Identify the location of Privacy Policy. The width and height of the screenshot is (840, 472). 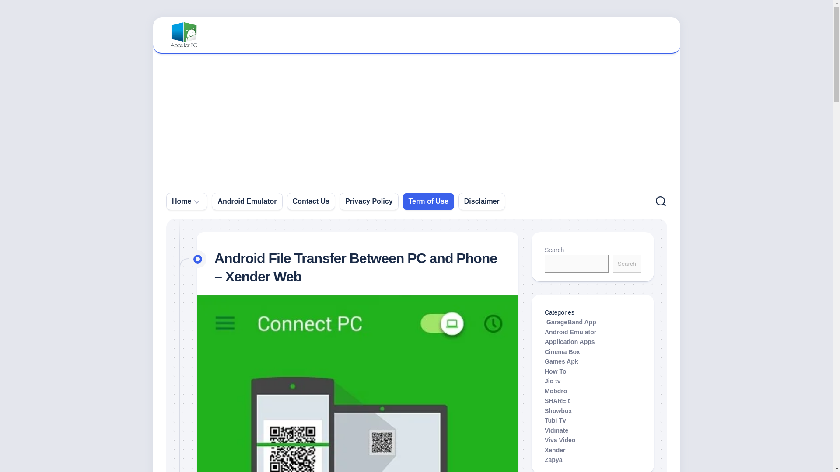
(369, 201).